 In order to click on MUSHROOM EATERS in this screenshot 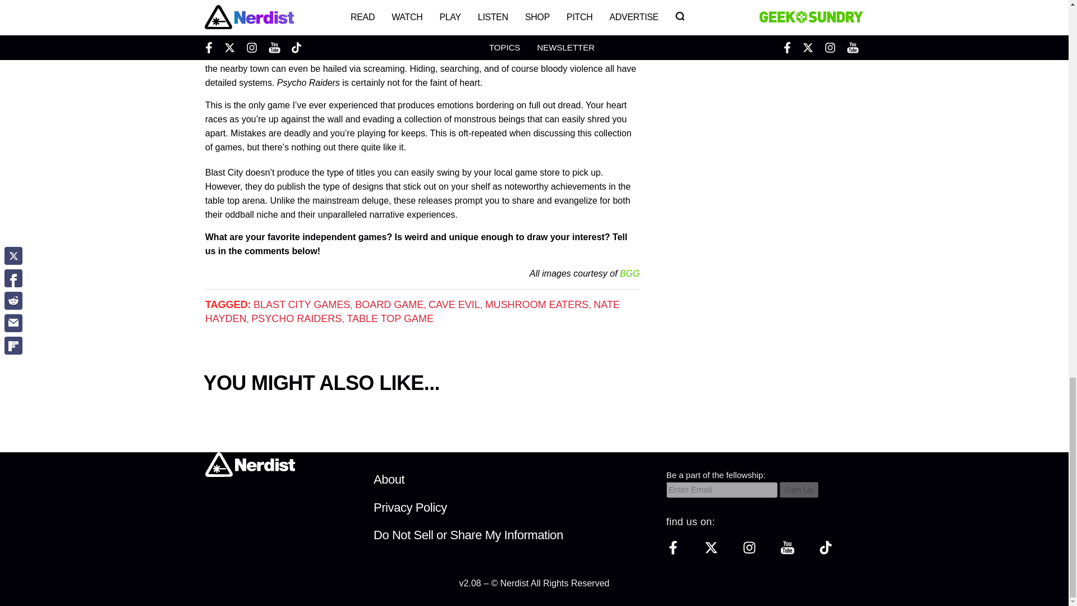, I will do `click(537, 304)`.